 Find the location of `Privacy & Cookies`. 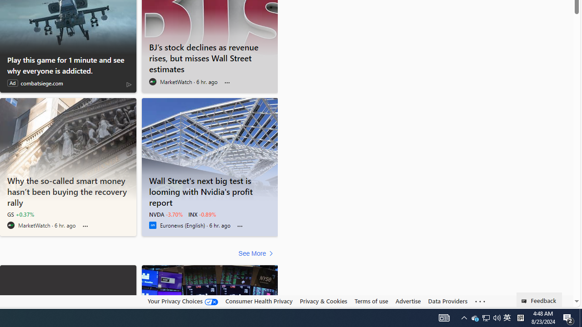

Privacy & Cookies is located at coordinates (324, 301).